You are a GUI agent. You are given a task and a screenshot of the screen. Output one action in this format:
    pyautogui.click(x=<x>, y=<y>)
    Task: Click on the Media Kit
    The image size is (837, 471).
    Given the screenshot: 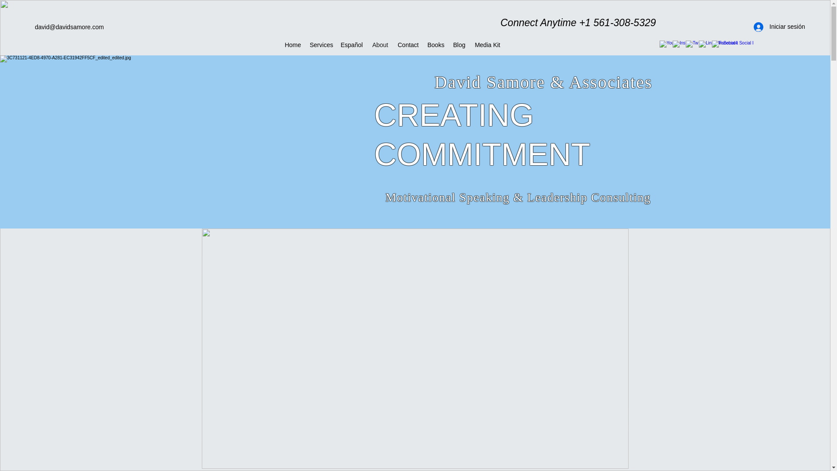 What is the action you would take?
    pyautogui.click(x=487, y=44)
    